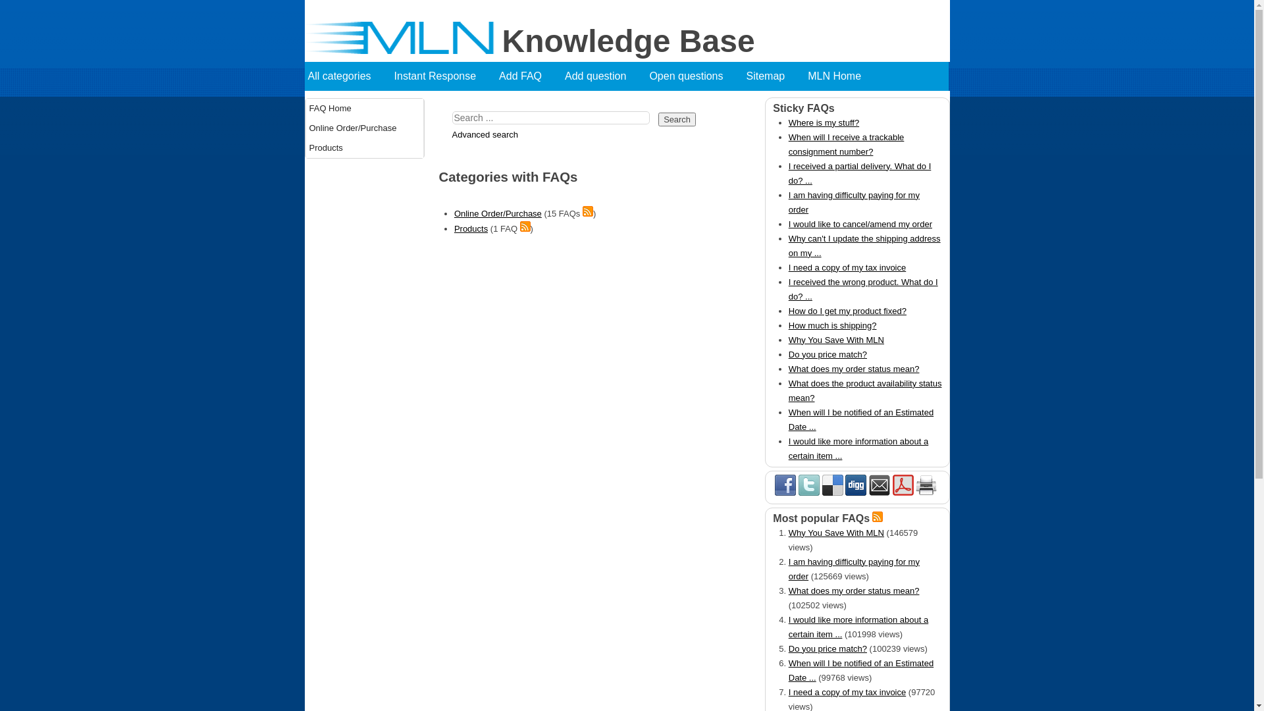 The image size is (1264, 711). Describe the element at coordinates (905, 76) in the screenshot. I see ` ` at that location.